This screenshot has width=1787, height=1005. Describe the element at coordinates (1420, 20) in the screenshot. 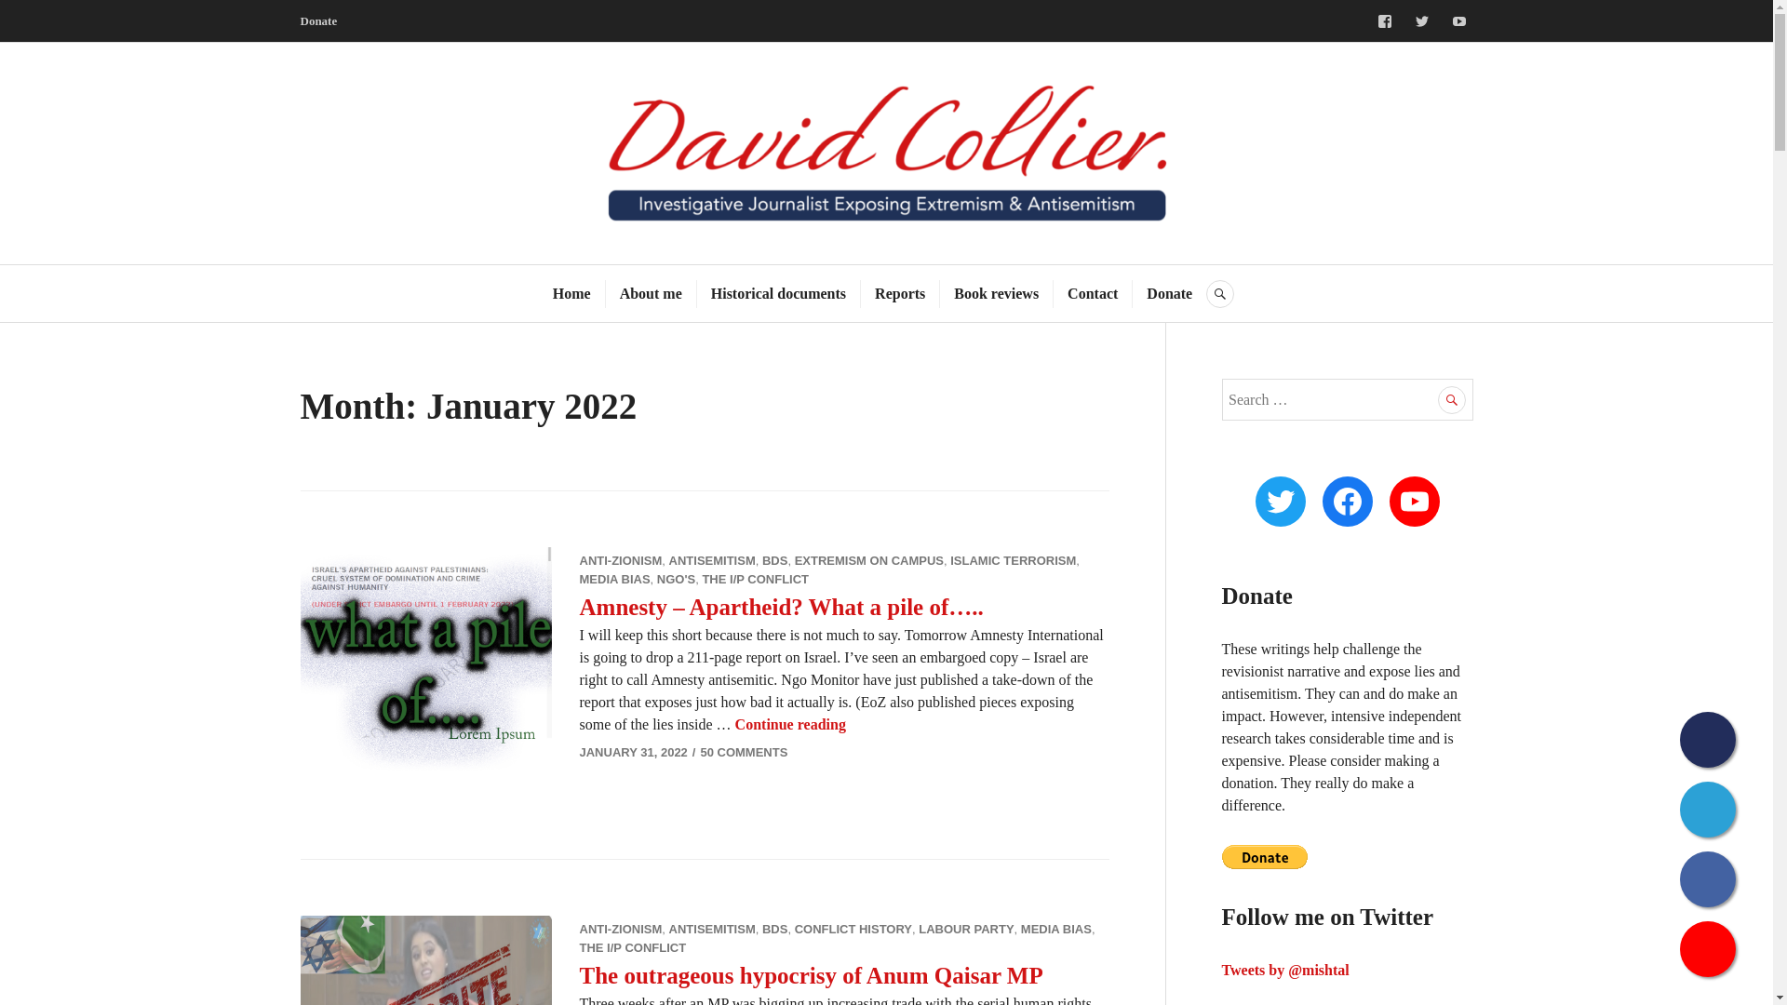

I see `Twitter Account` at that location.